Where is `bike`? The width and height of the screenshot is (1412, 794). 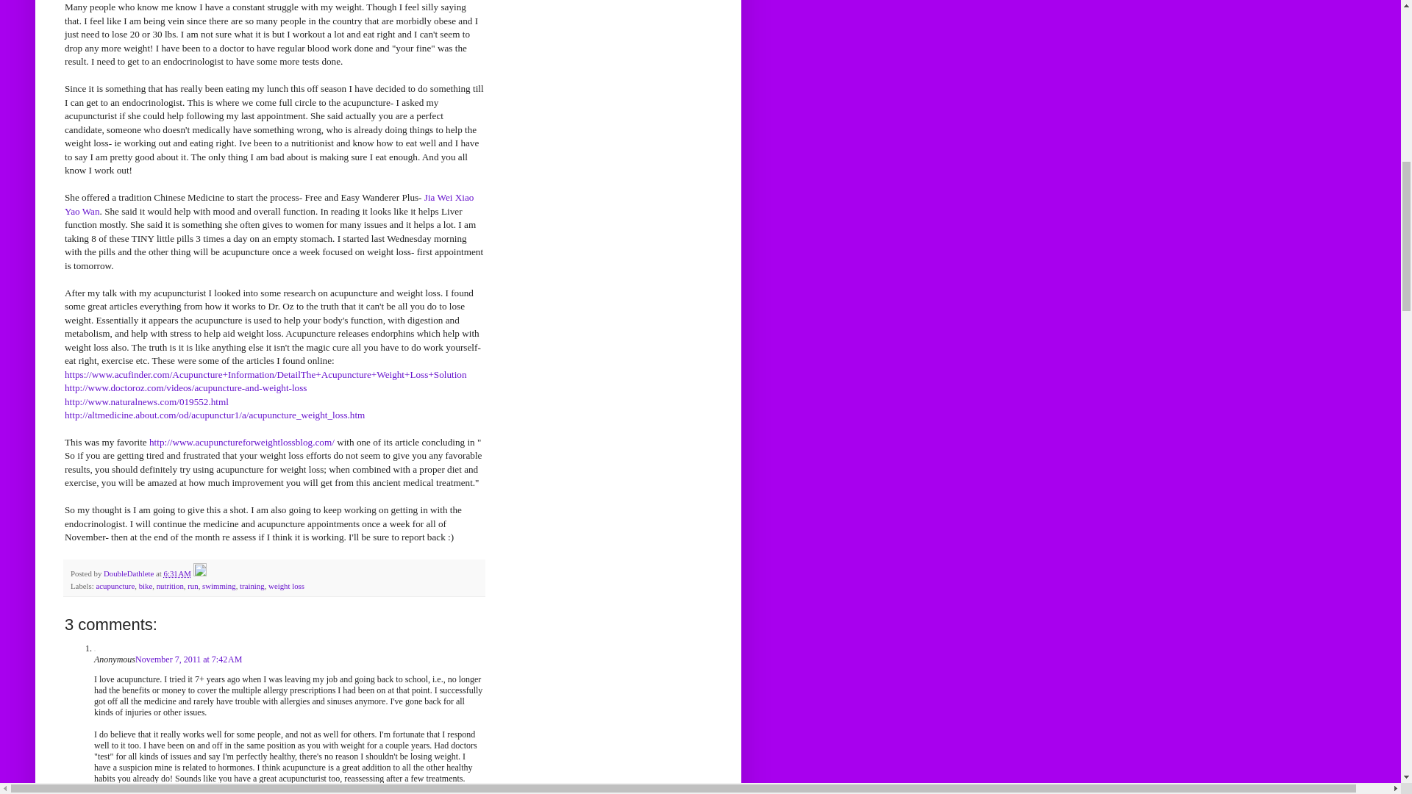 bike is located at coordinates (146, 585).